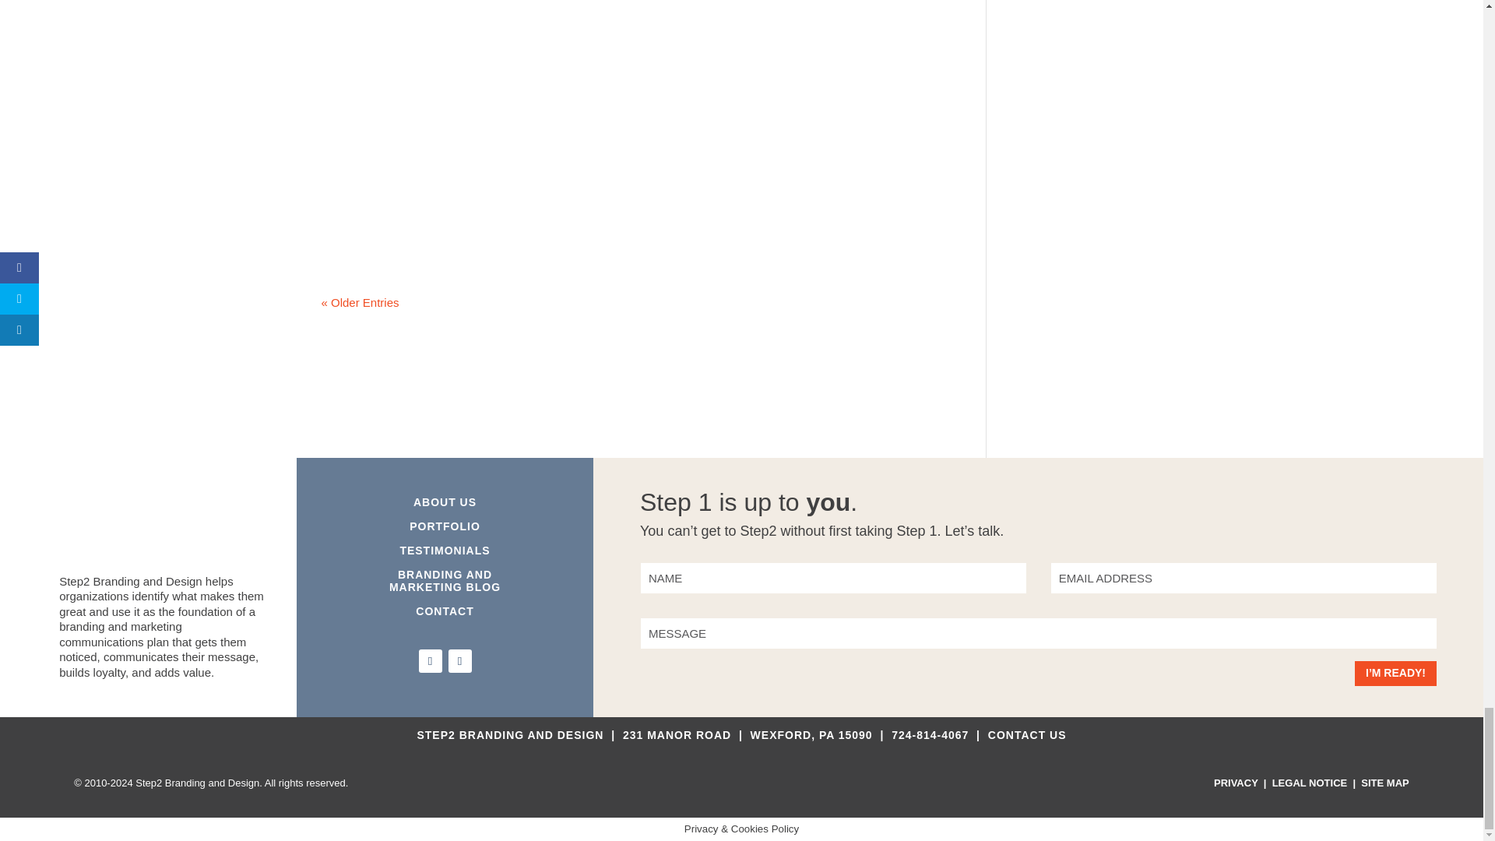 This screenshot has height=841, width=1495. Describe the element at coordinates (460, 660) in the screenshot. I see `Follow on LinkedIn` at that location.